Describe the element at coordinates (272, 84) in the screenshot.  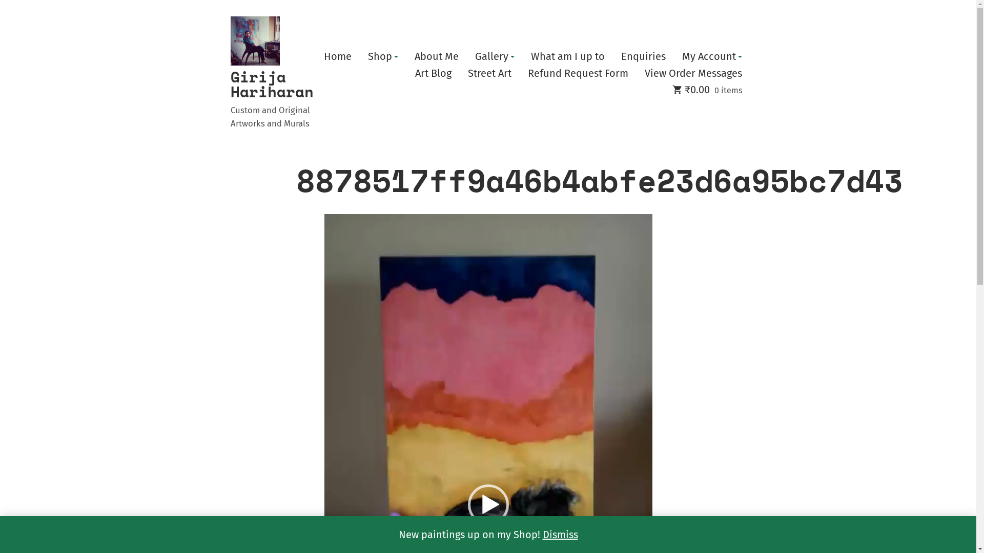
I see `Girija Hariharan` at that location.